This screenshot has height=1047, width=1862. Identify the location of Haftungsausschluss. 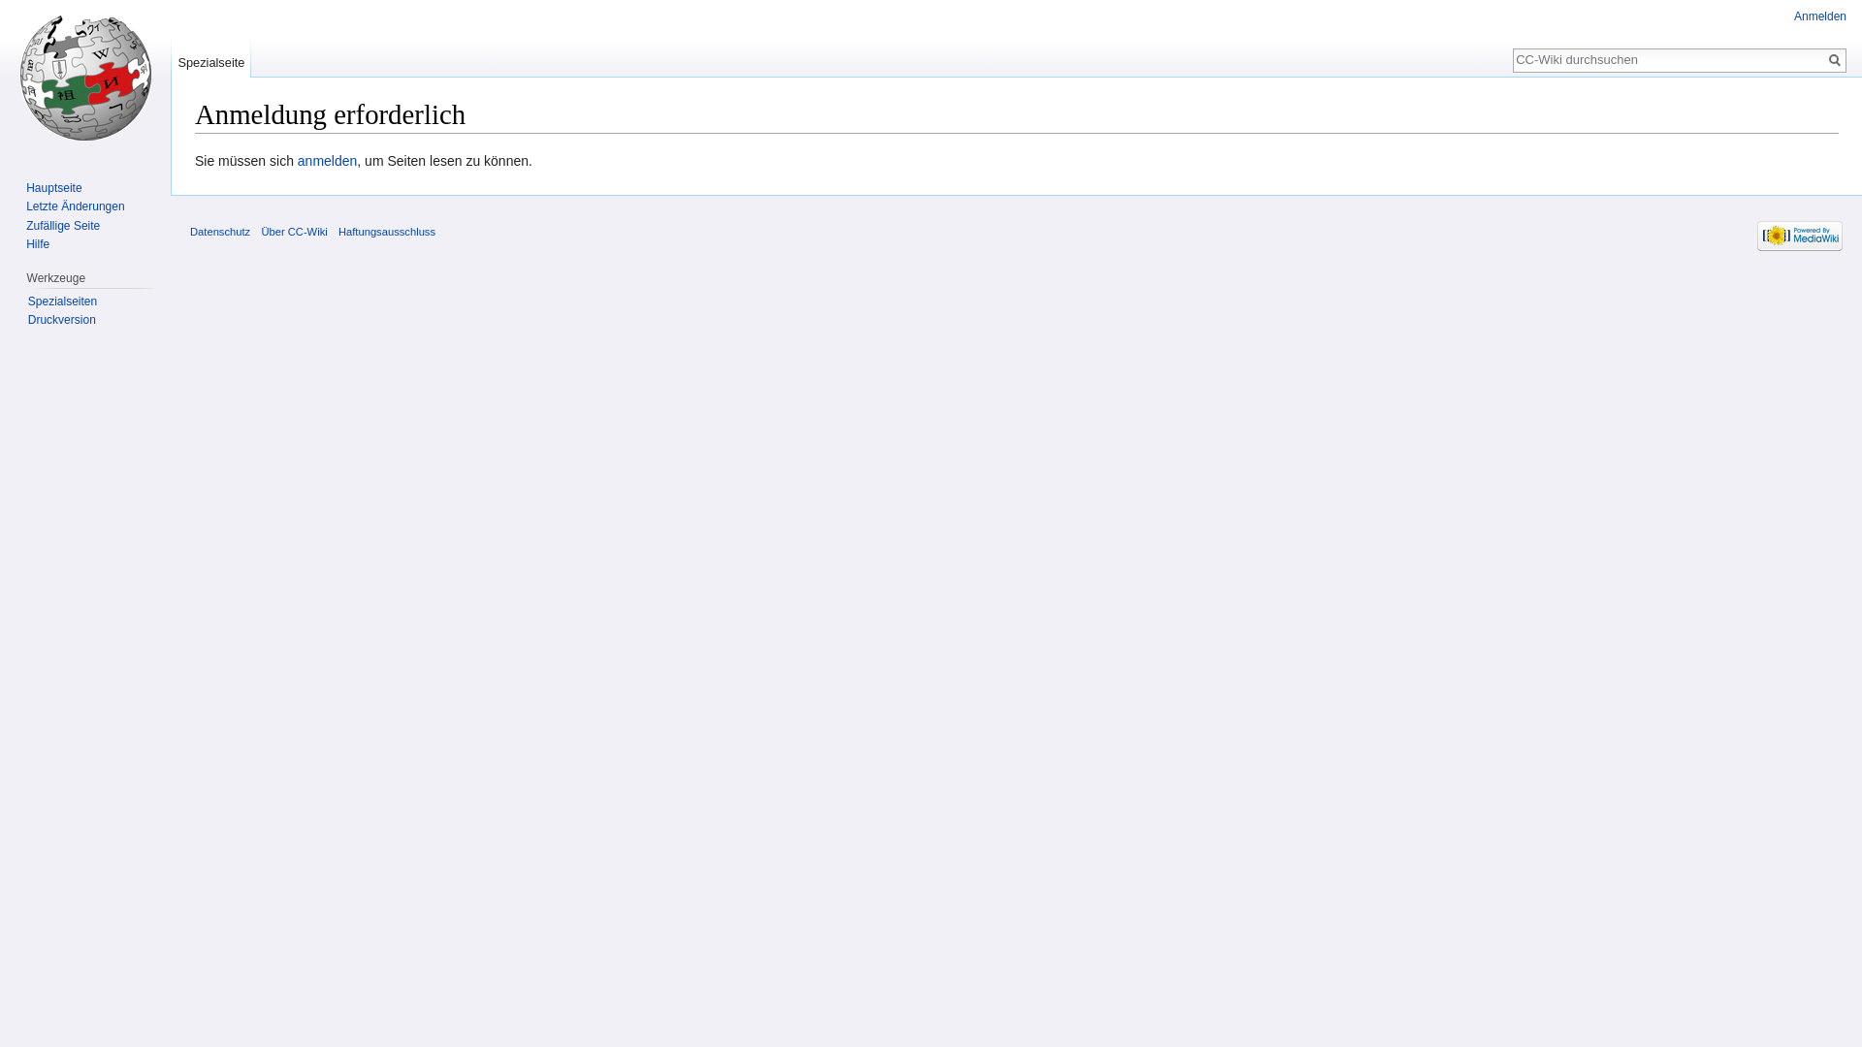
(387, 232).